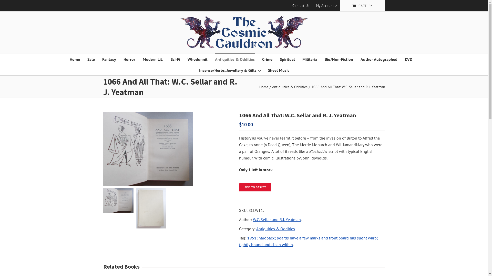 The width and height of the screenshot is (492, 276). I want to click on 1066 and all that, so click(167, 149).